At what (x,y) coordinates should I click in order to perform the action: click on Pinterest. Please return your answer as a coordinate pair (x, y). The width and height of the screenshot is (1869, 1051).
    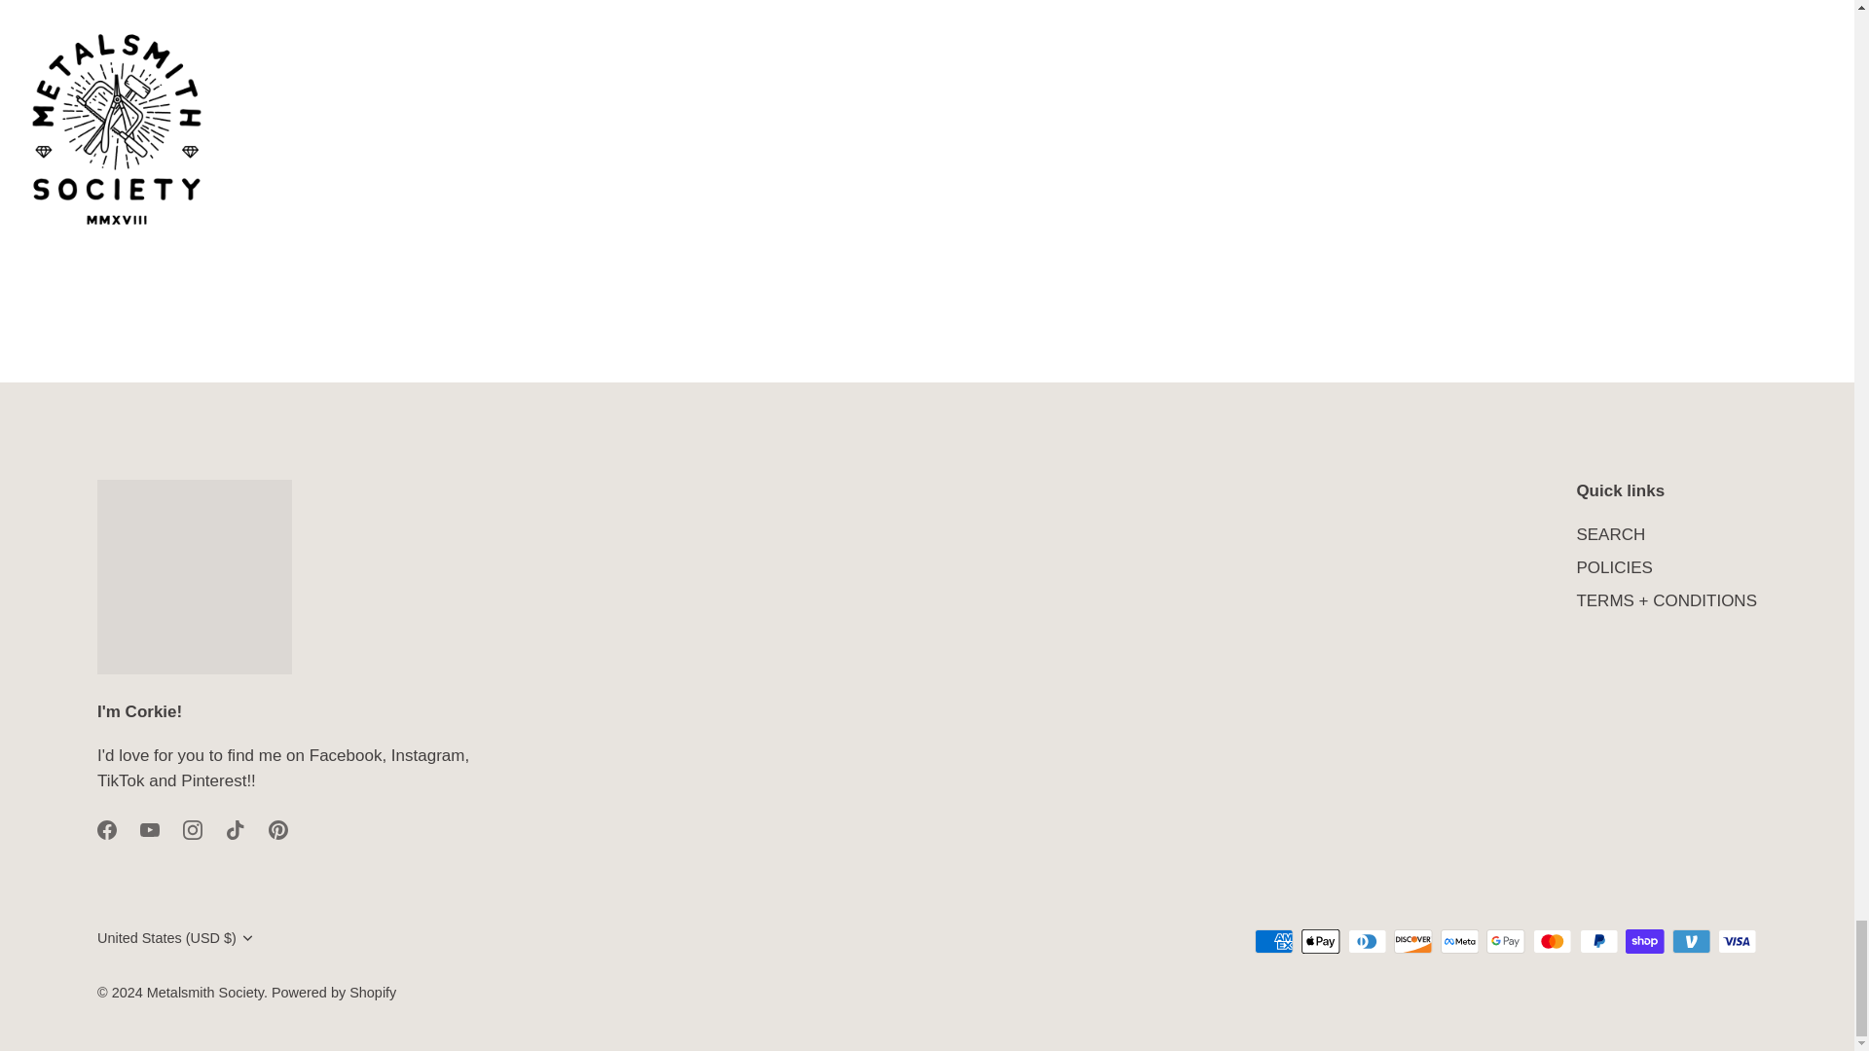
    Looking at the image, I should click on (278, 829).